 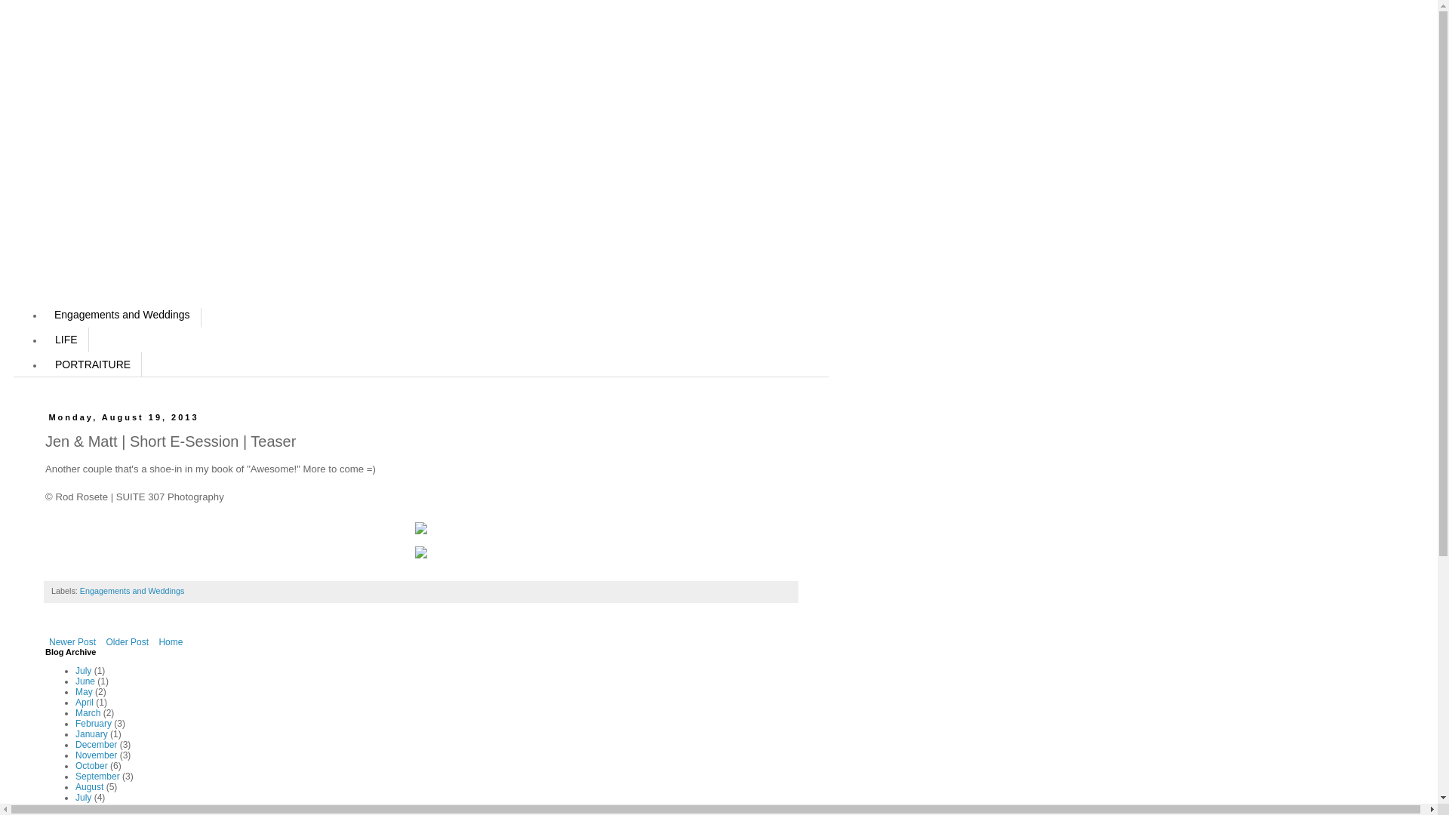 What do you see at coordinates (78, 214) in the screenshot?
I see `Facebook` at bounding box center [78, 214].